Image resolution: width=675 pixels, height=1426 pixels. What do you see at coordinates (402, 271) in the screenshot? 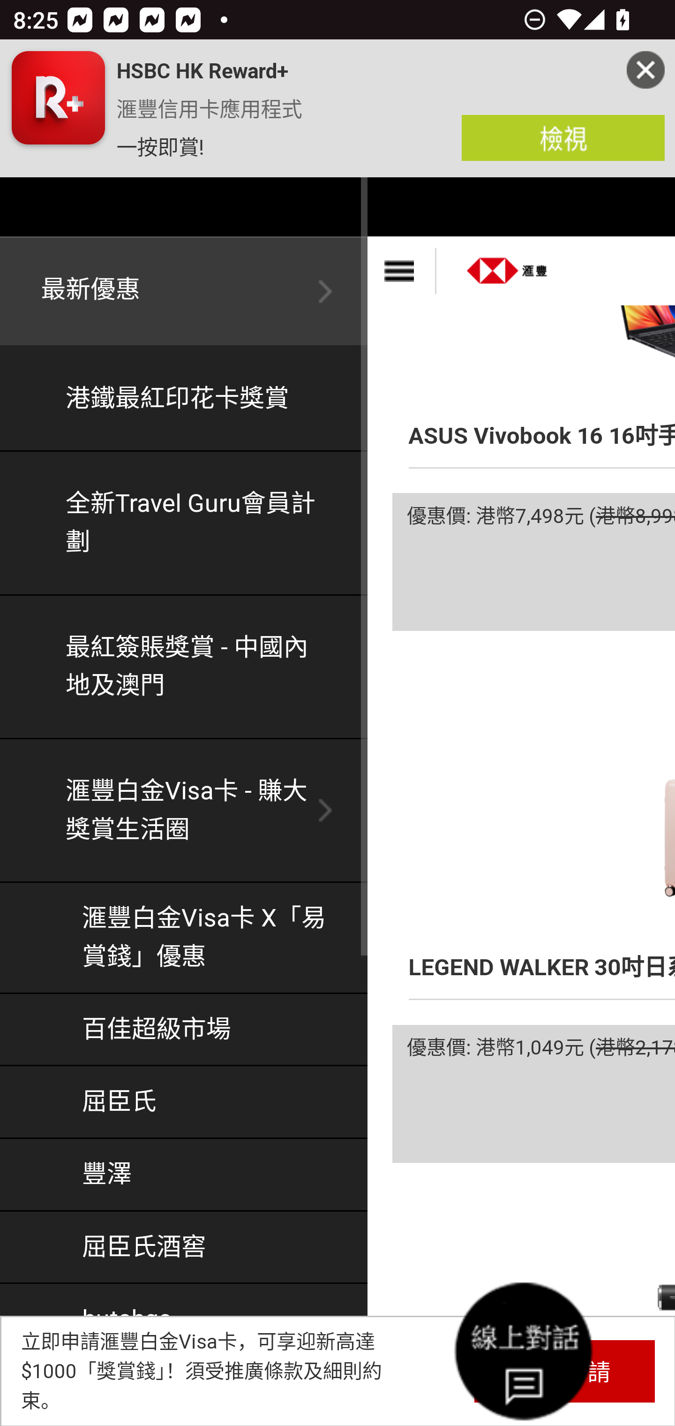
I see `目錄` at bounding box center [402, 271].